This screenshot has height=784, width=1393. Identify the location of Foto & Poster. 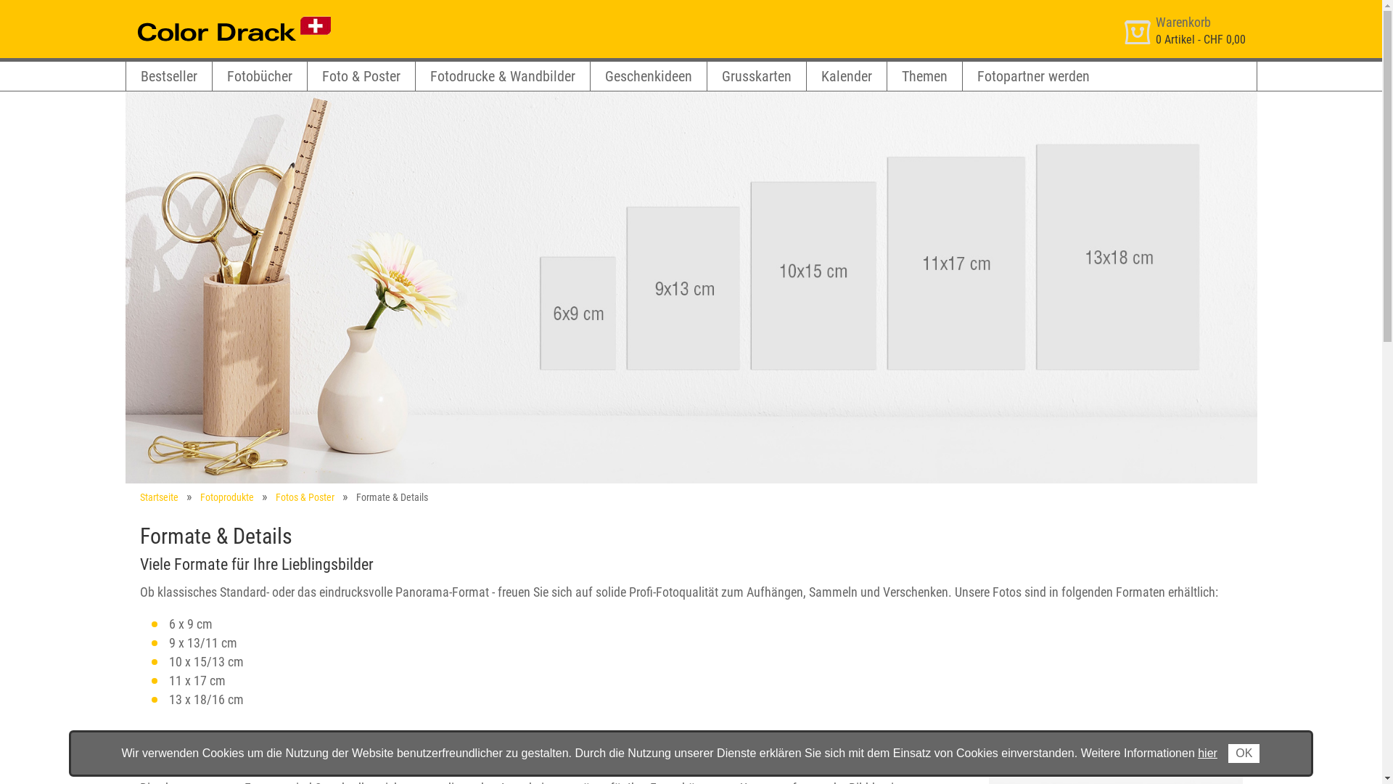
(361, 76).